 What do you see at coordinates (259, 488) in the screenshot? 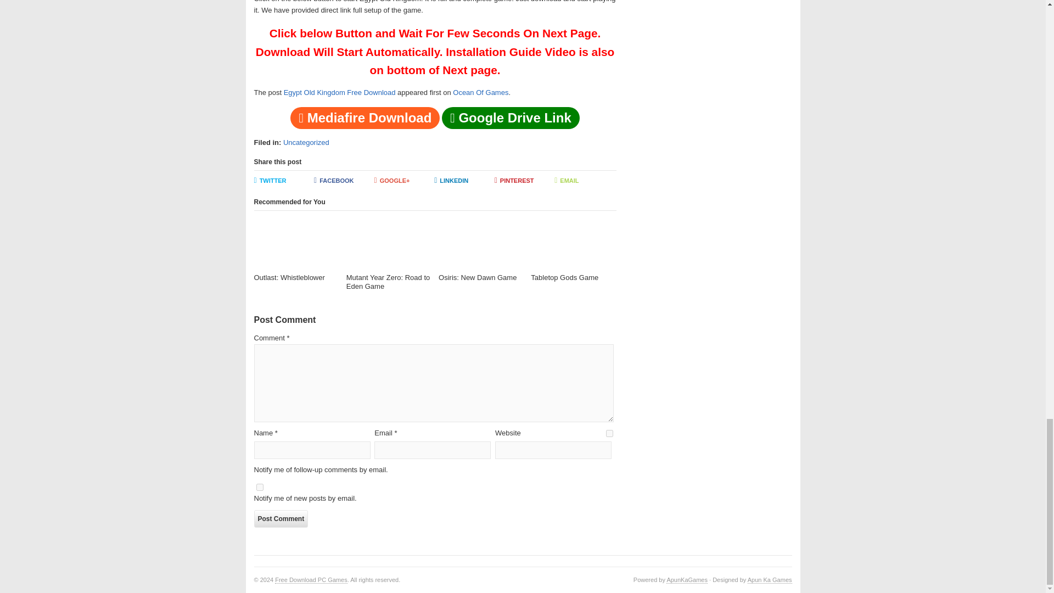
I see `subscribe` at bounding box center [259, 488].